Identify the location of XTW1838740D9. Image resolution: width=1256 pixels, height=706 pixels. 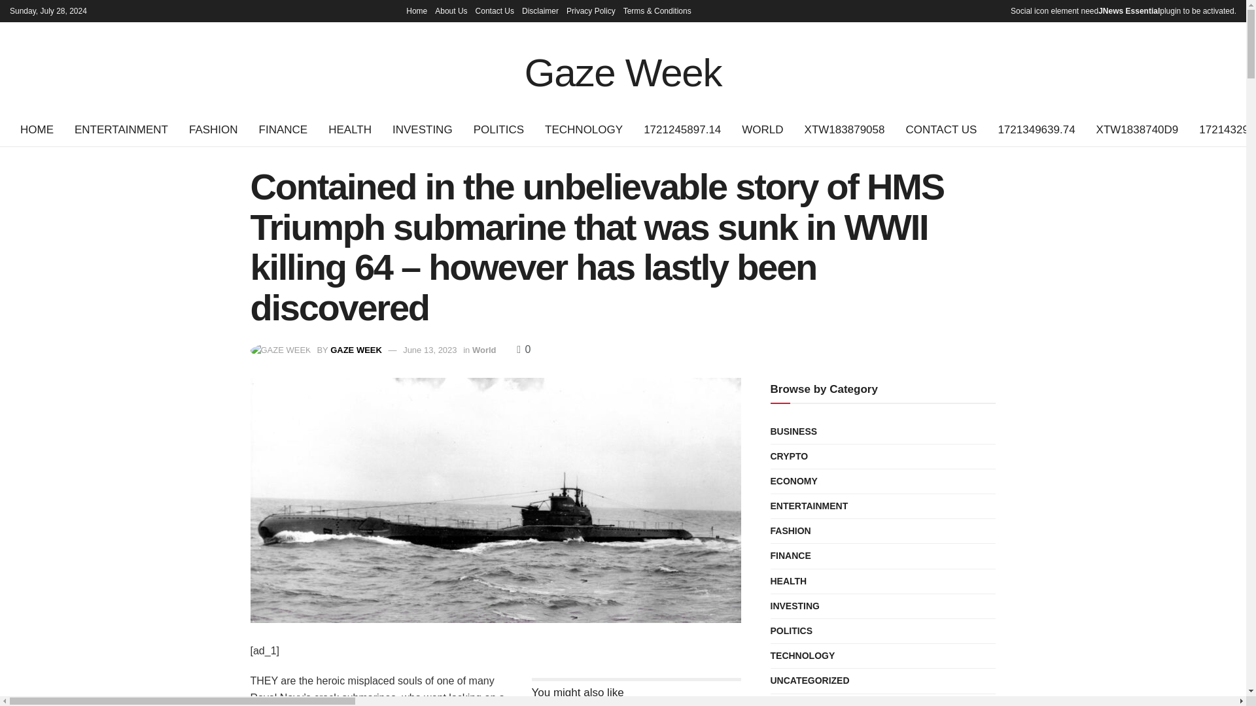
(1138, 129).